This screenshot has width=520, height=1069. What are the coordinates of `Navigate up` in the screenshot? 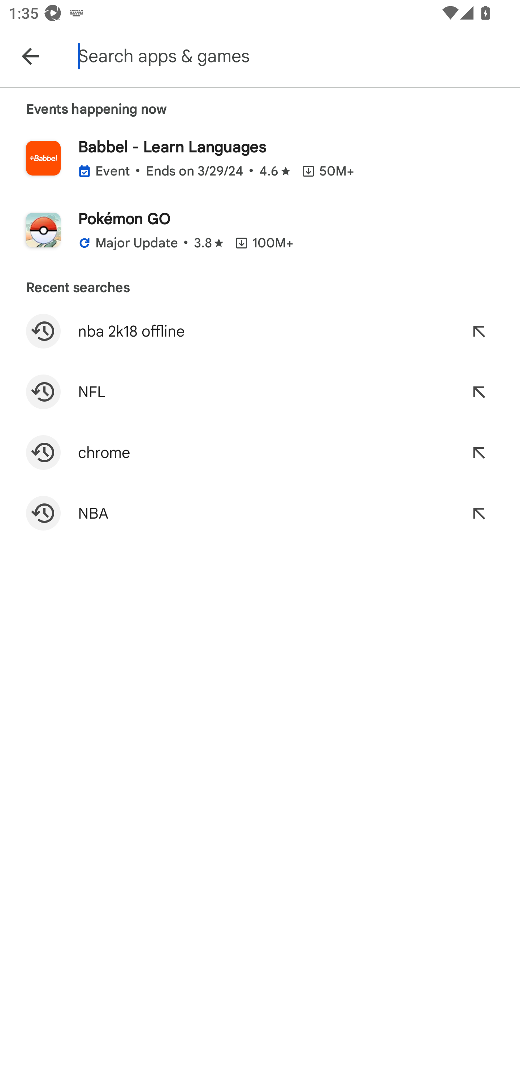 It's located at (30, 56).